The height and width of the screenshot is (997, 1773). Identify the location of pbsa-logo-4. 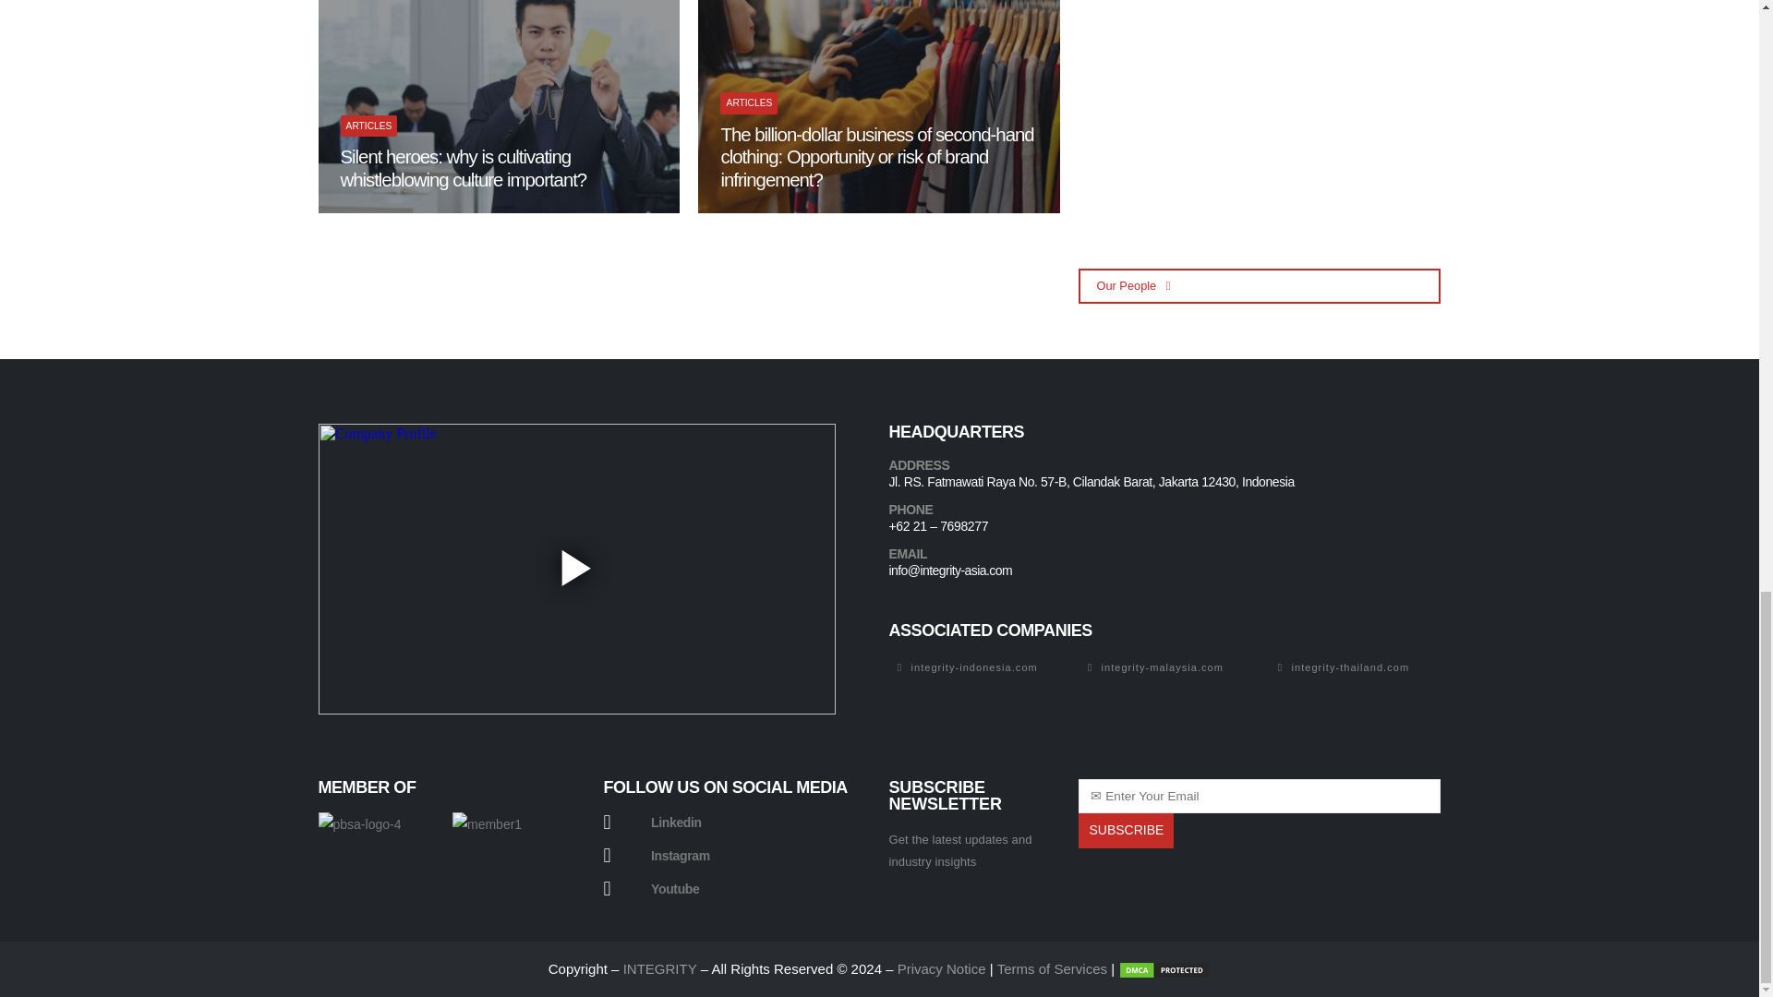
(358, 853).